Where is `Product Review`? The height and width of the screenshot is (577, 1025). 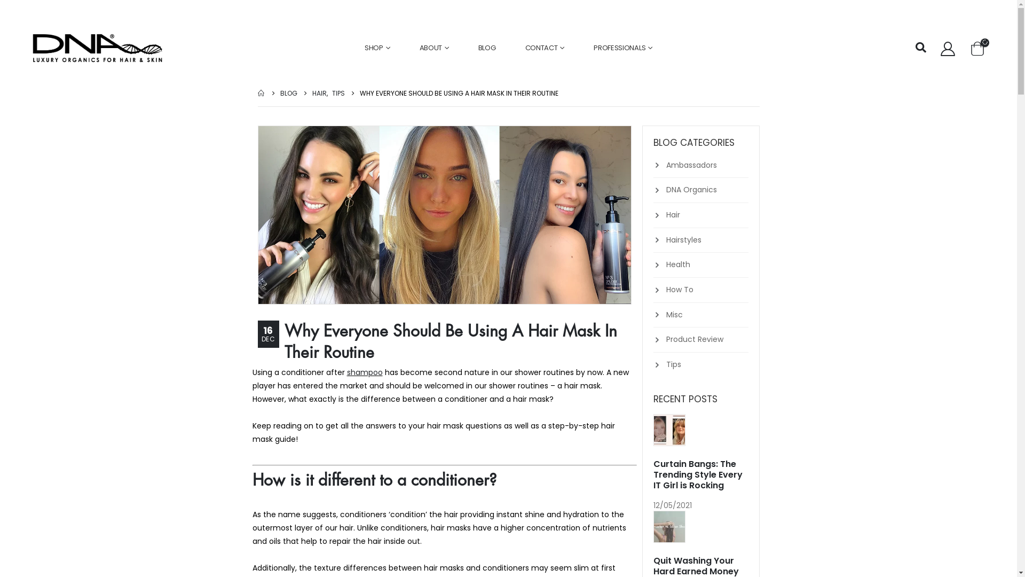
Product Review is located at coordinates (695, 339).